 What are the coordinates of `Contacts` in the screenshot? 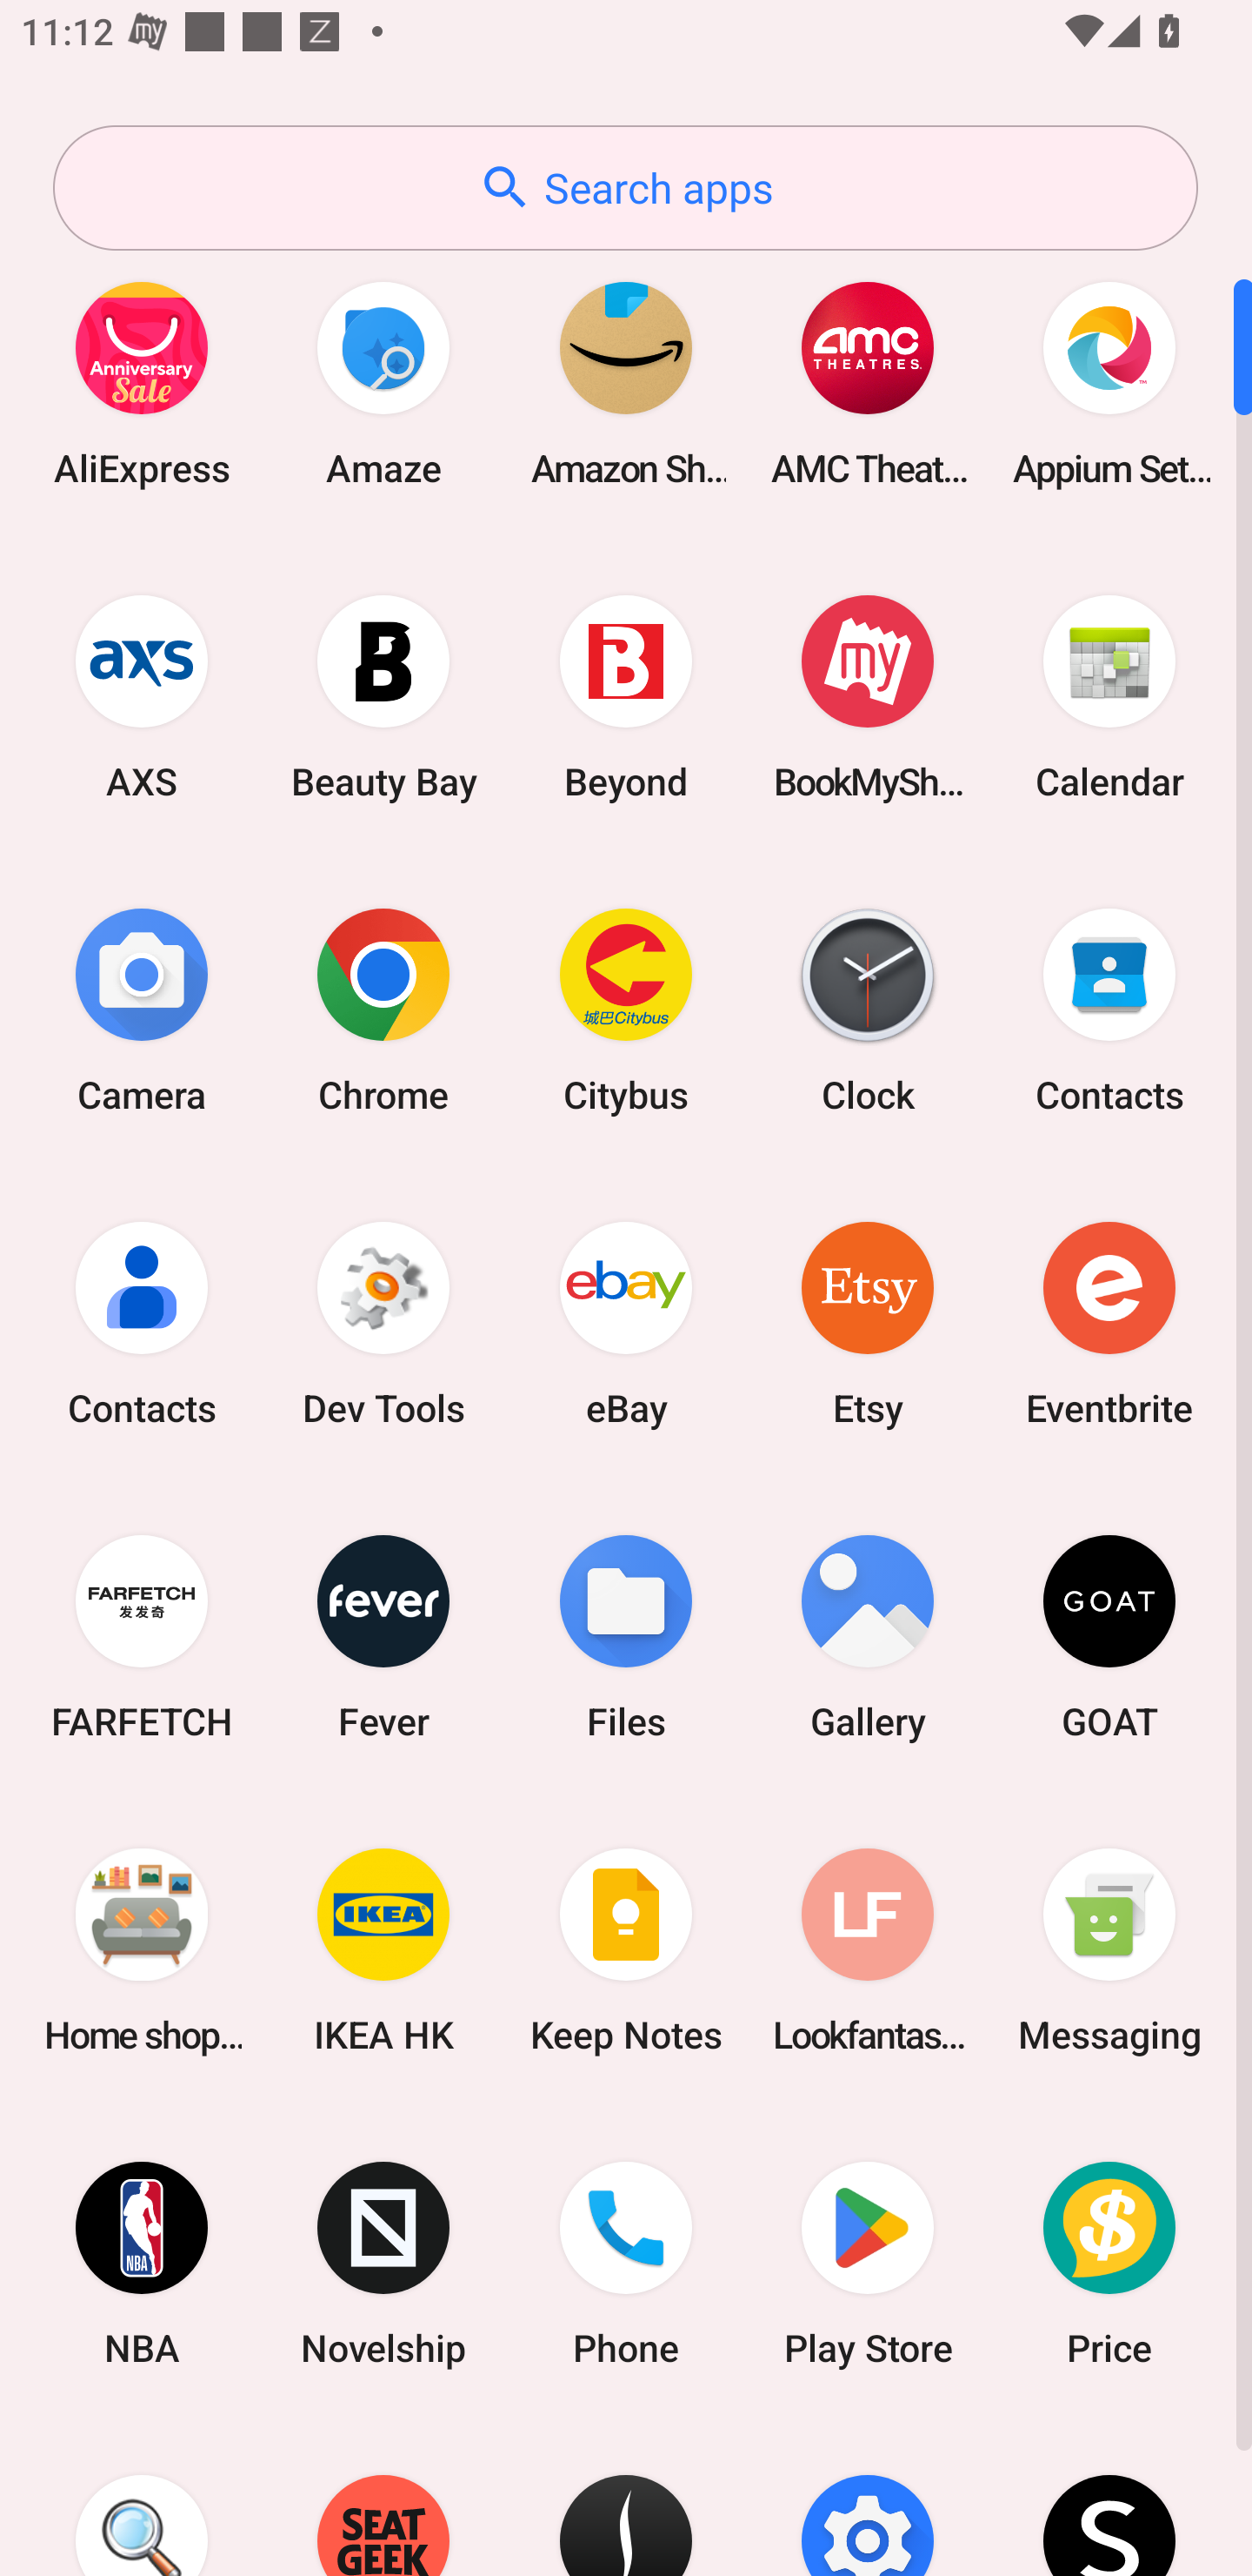 It's located at (1109, 1010).